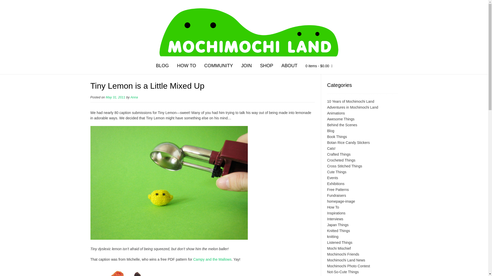 The image size is (492, 276). Describe the element at coordinates (319, 67) in the screenshot. I see `View your shopping cart` at that location.